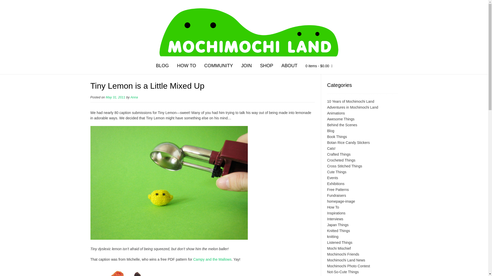 The image size is (492, 276). Describe the element at coordinates (319, 67) in the screenshot. I see `View your shopping cart` at that location.